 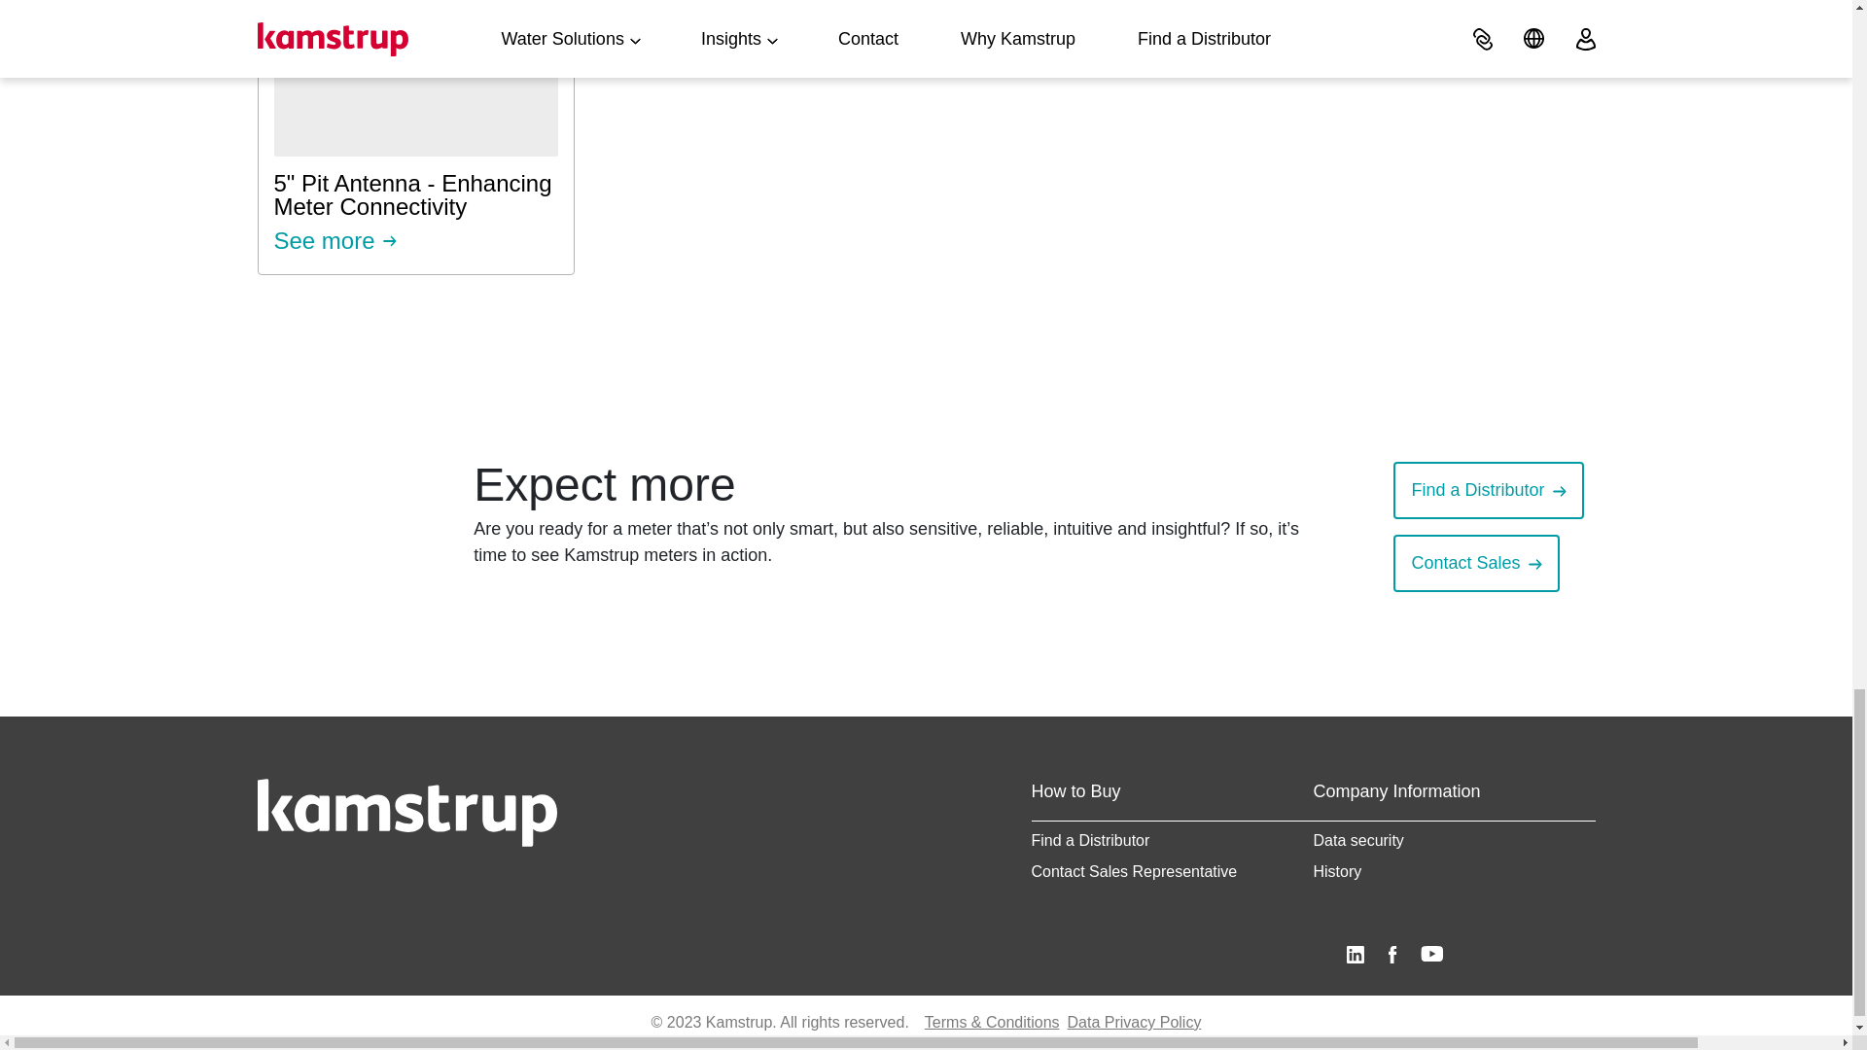 I want to click on Contact Sales, so click(x=1464, y=562).